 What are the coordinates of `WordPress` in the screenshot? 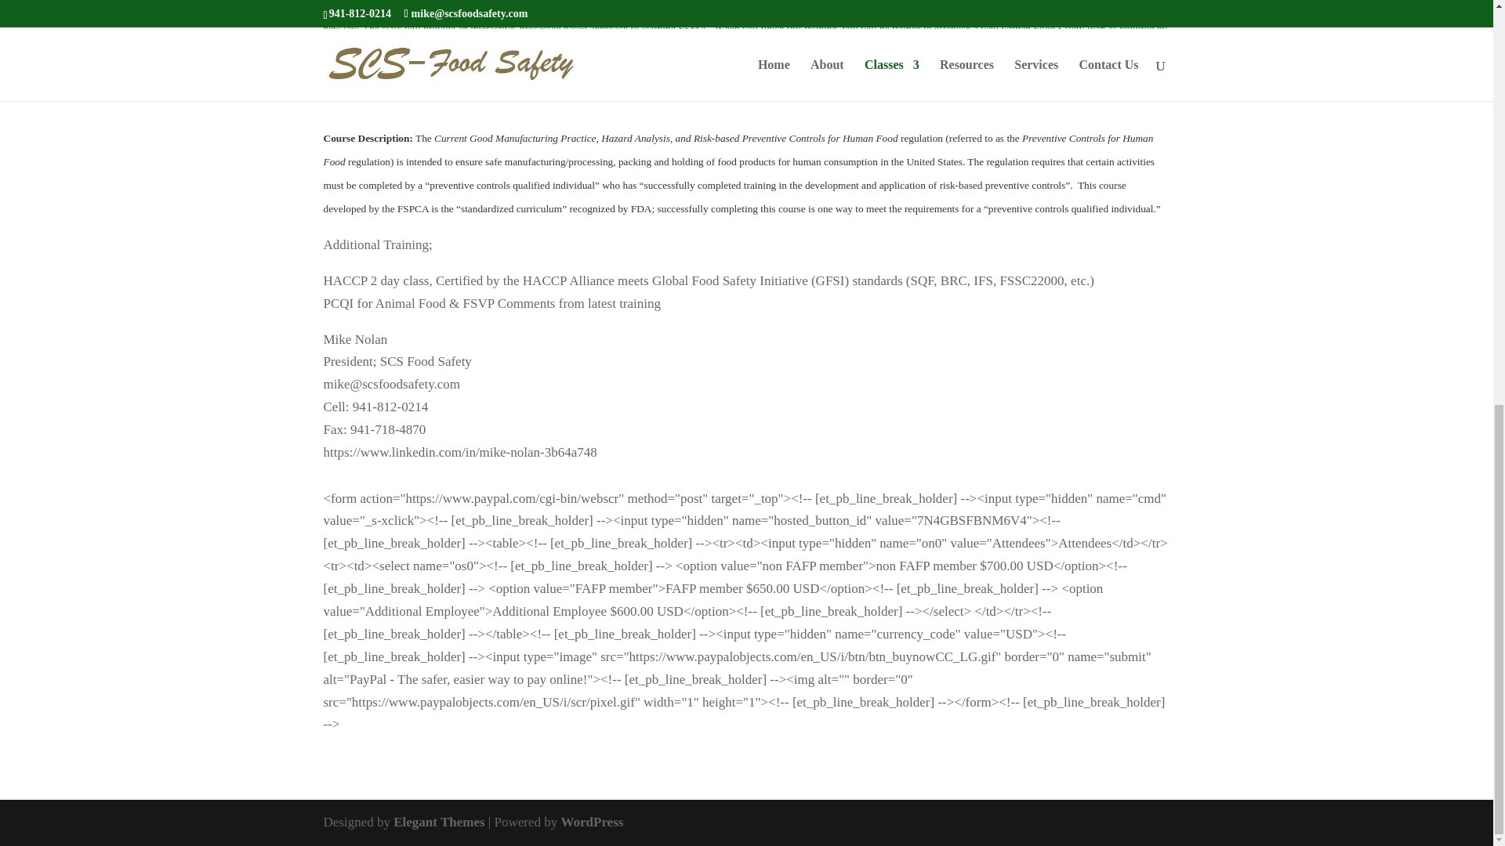 It's located at (591, 822).